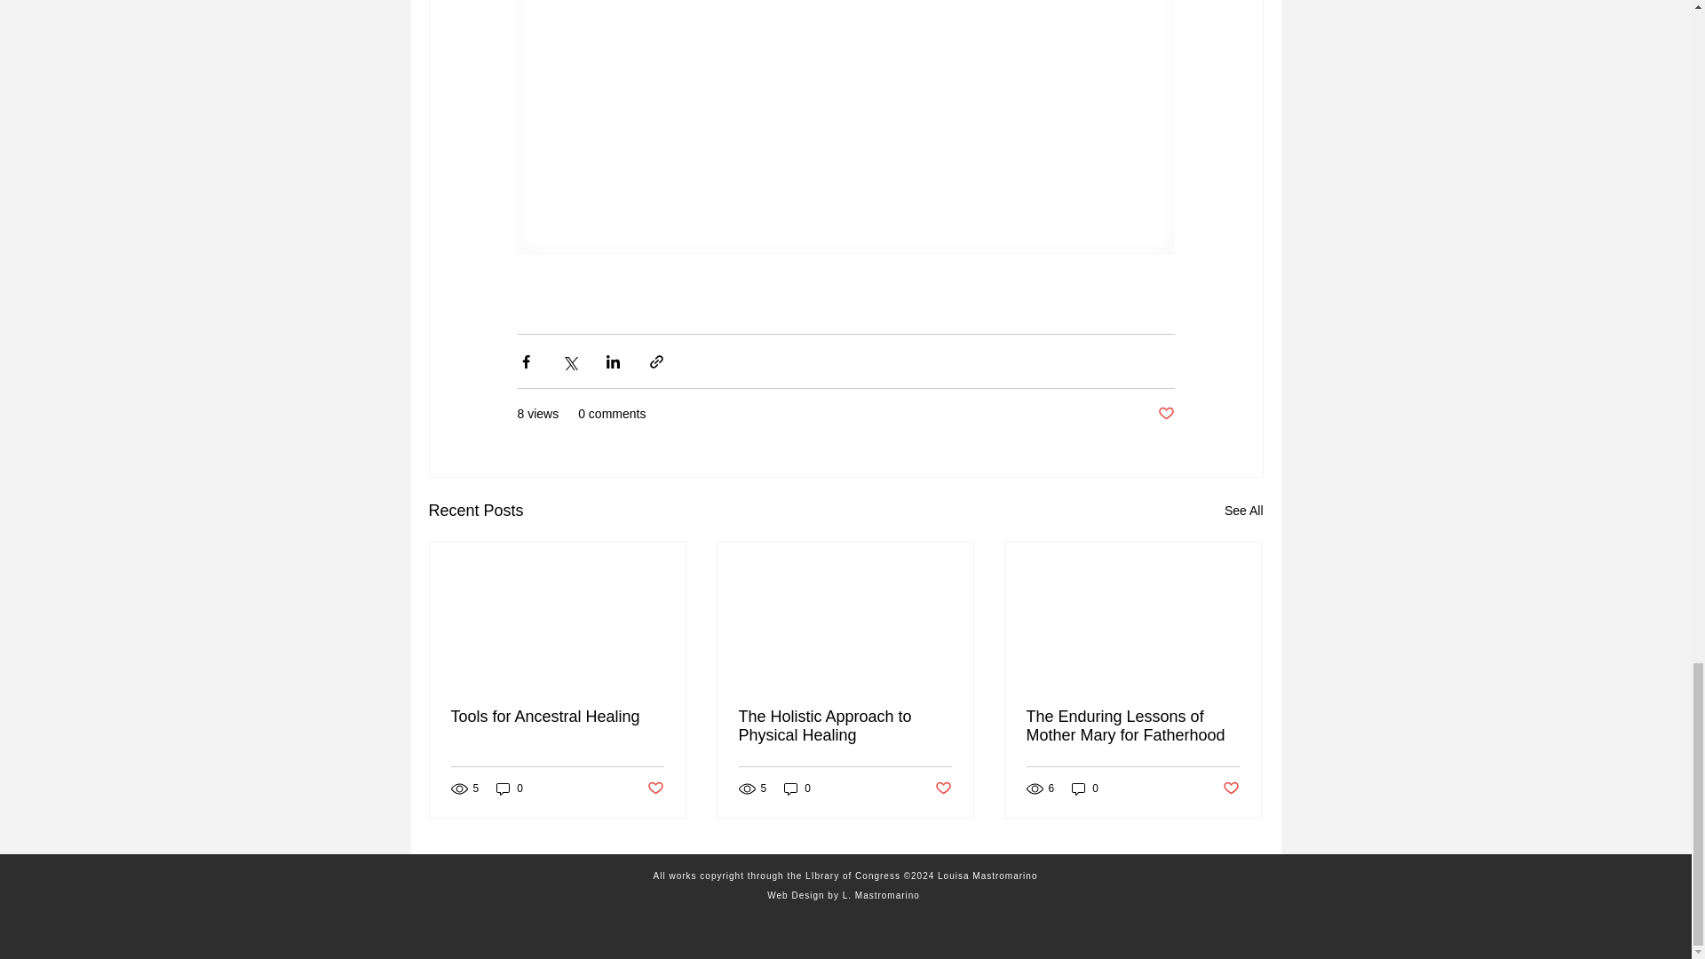 This screenshot has height=959, width=1705. What do you see at coordinates (845, 726) in the screenshot?
I see `The Holistic Approach to Physical Healing` at bounding box center [845, 726].